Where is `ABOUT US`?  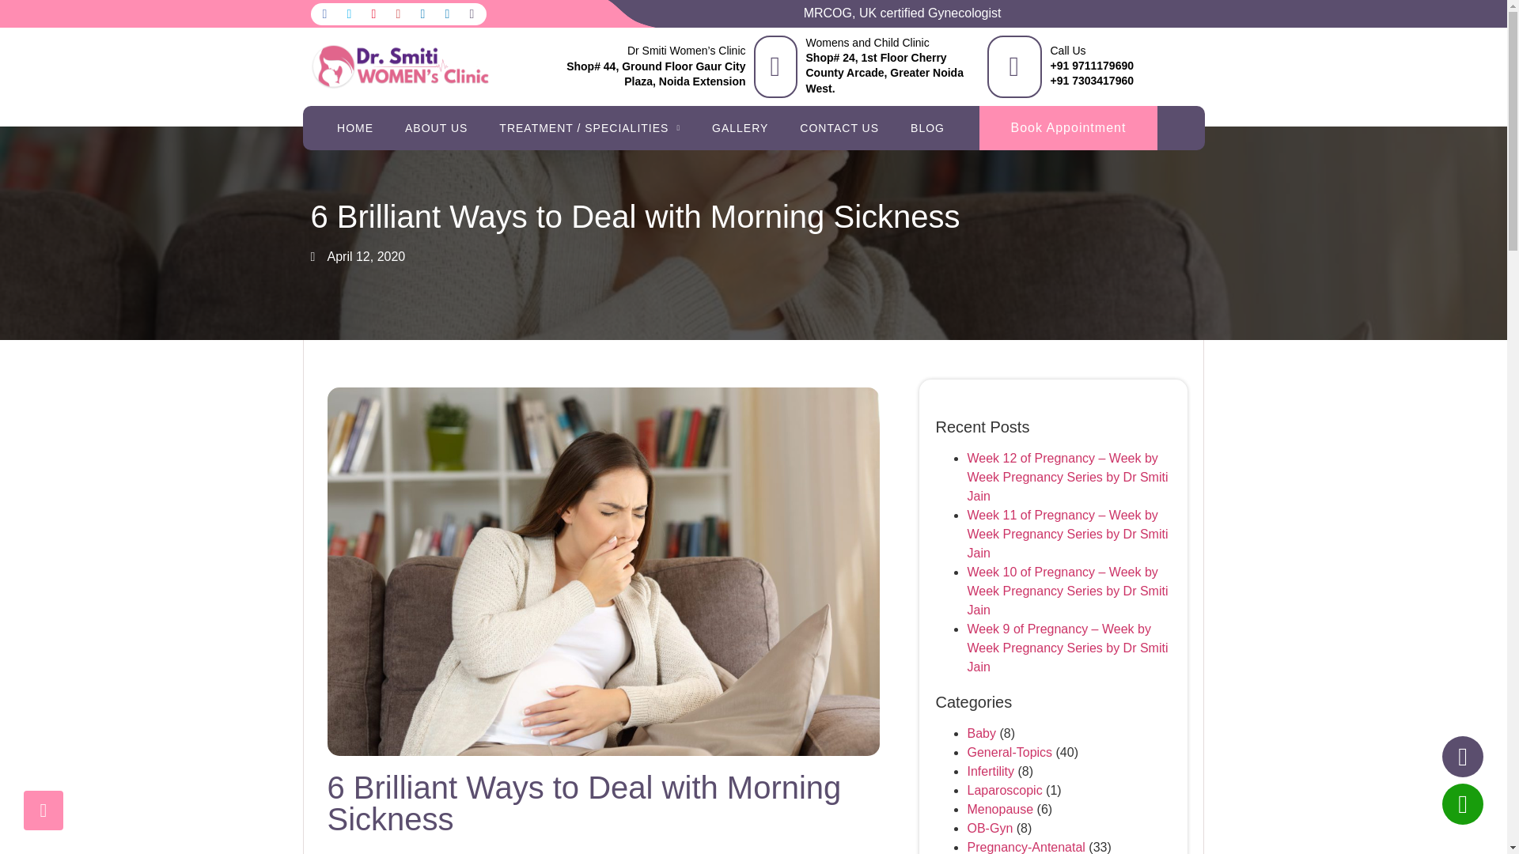
ABOUT US is located at coordinates (435, 128).